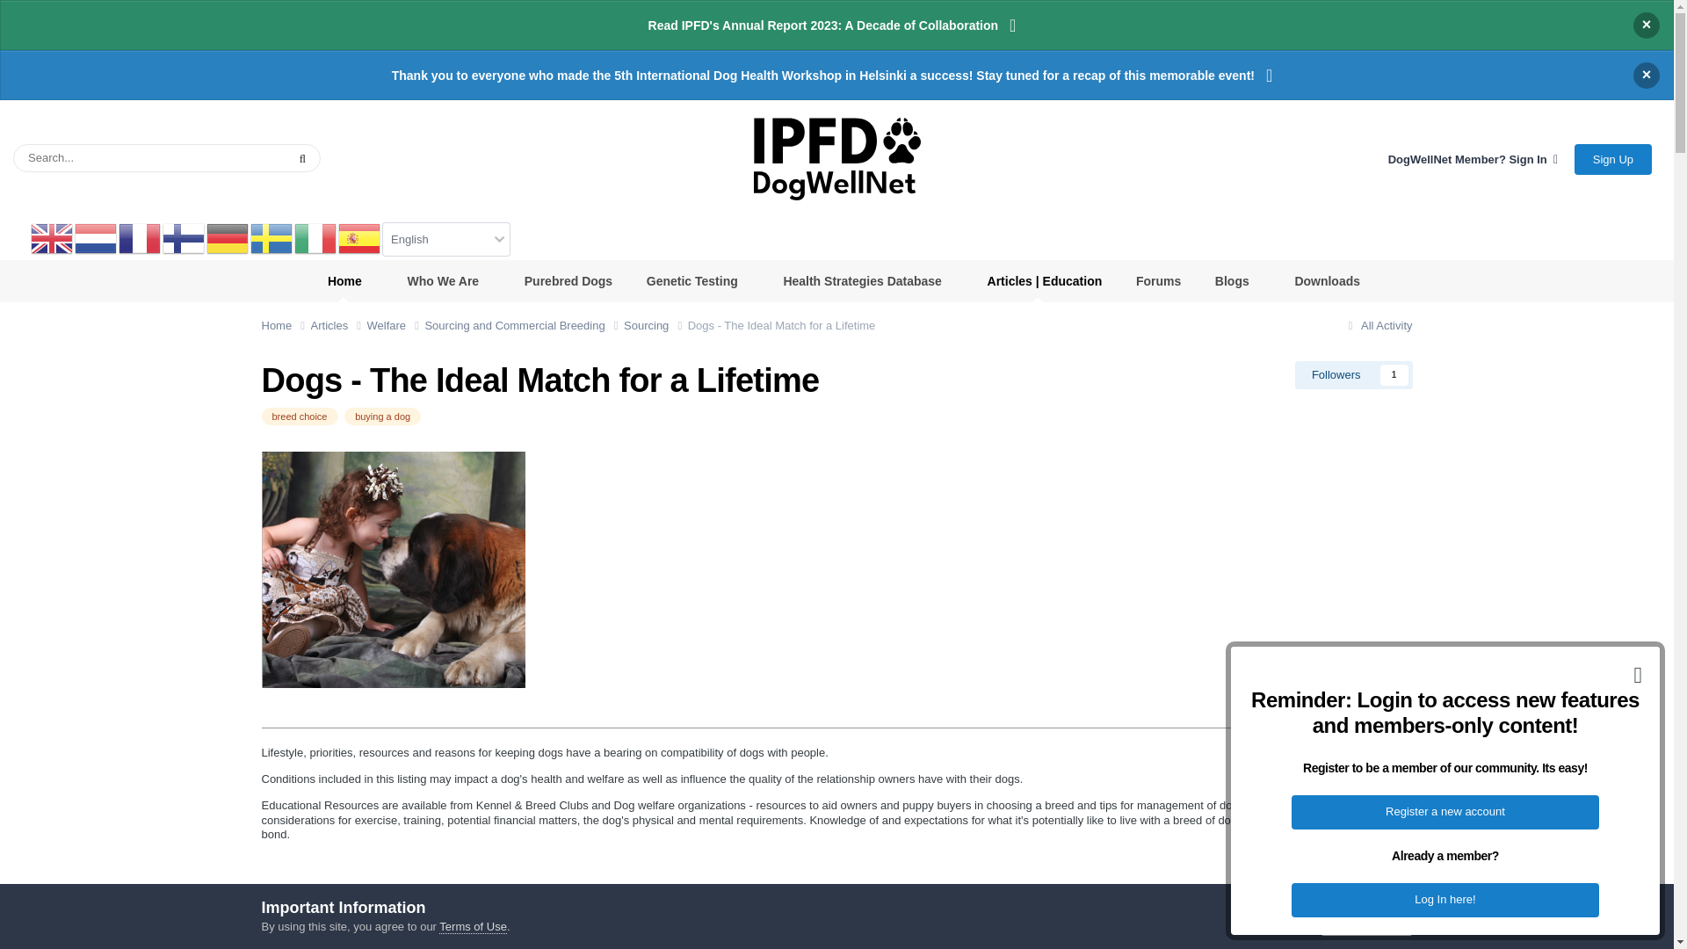 Image resolution: width=1687 pixels, height=949 pixels. What do you see at coordinates (1612, 159) in the screenshot?
I see `Sign Up` at bounding box center [1612, 159].